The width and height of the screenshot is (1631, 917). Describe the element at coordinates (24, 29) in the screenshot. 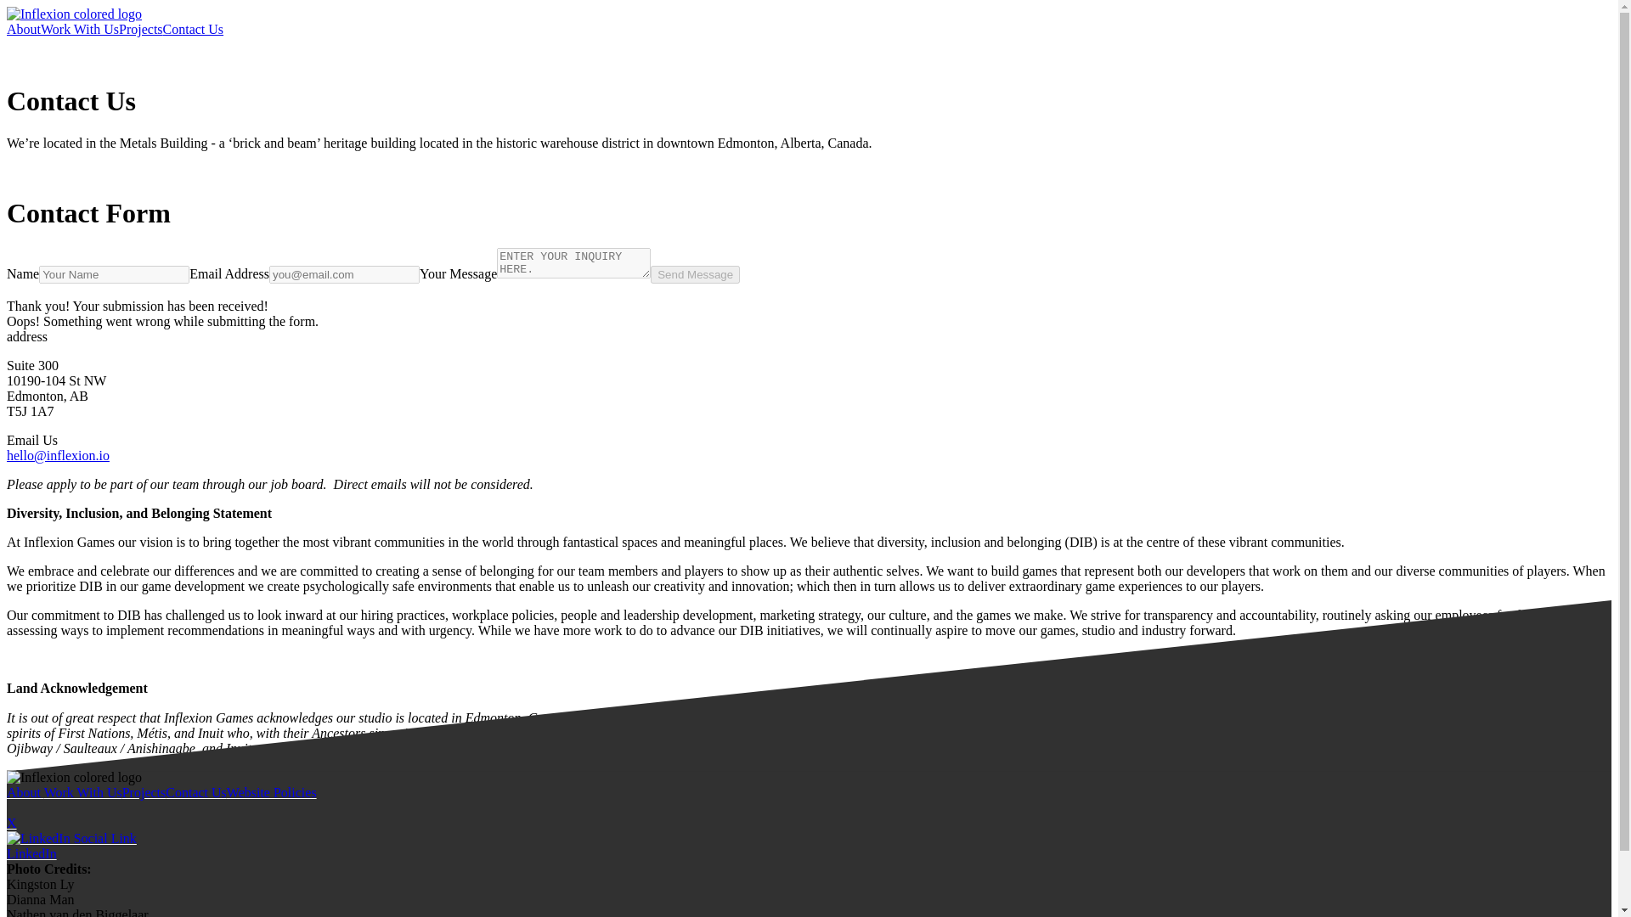

I see `About` at that location.